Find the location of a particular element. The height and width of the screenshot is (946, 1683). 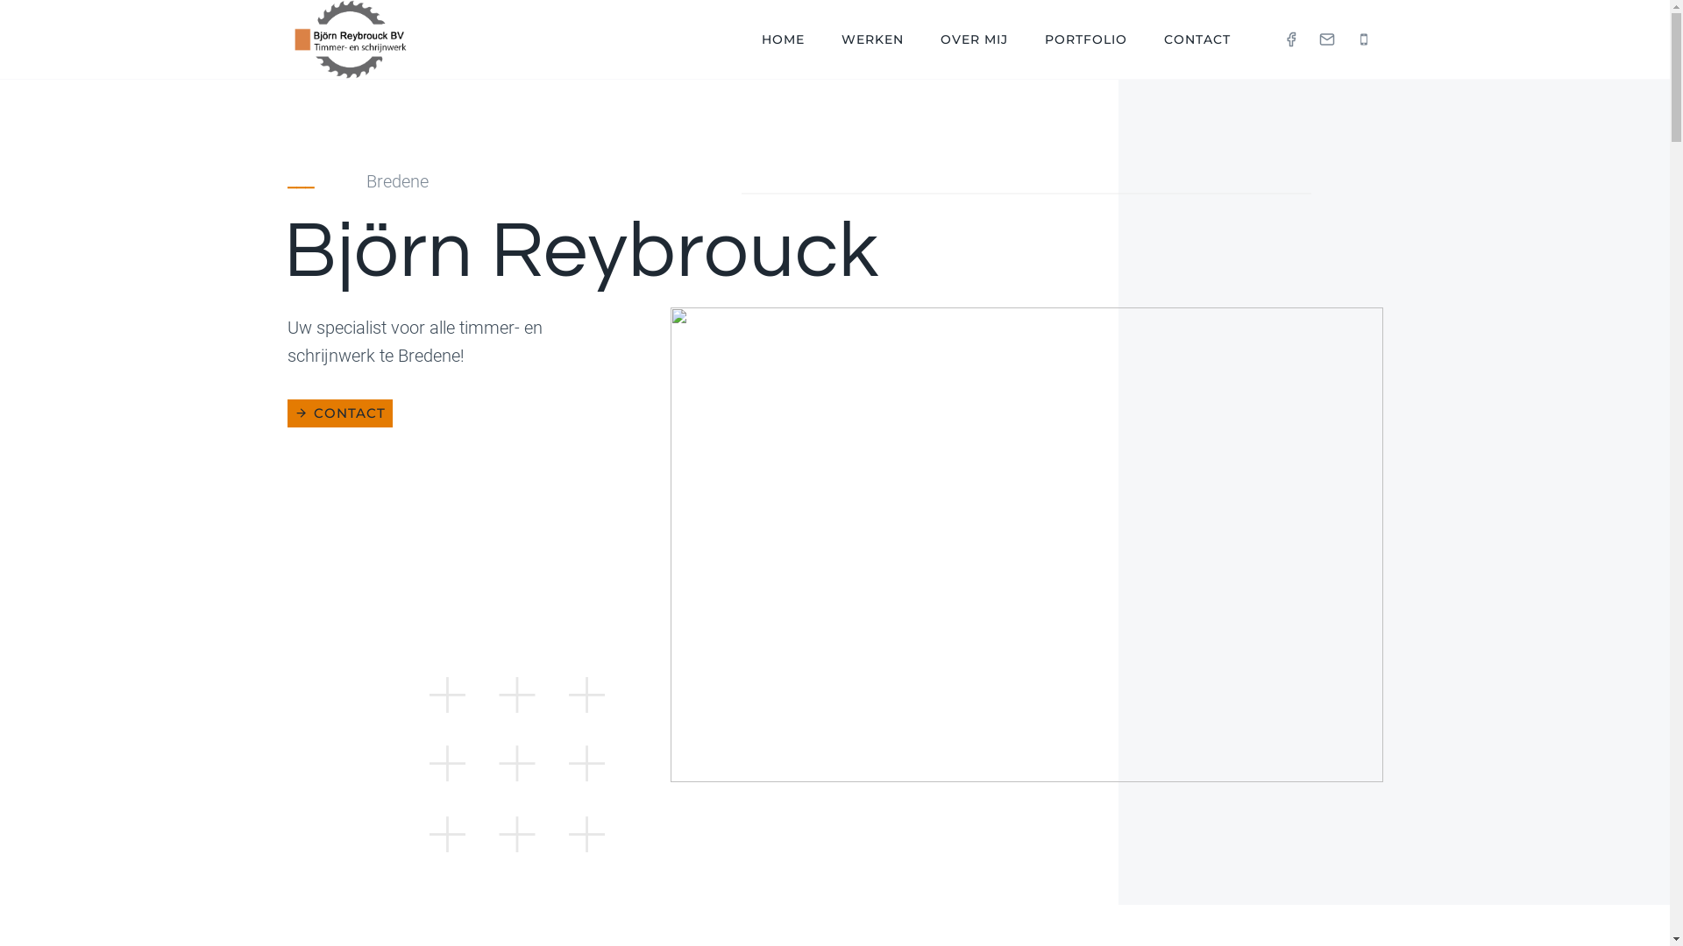

OVER MIJ is located at coordinates (975, 40).